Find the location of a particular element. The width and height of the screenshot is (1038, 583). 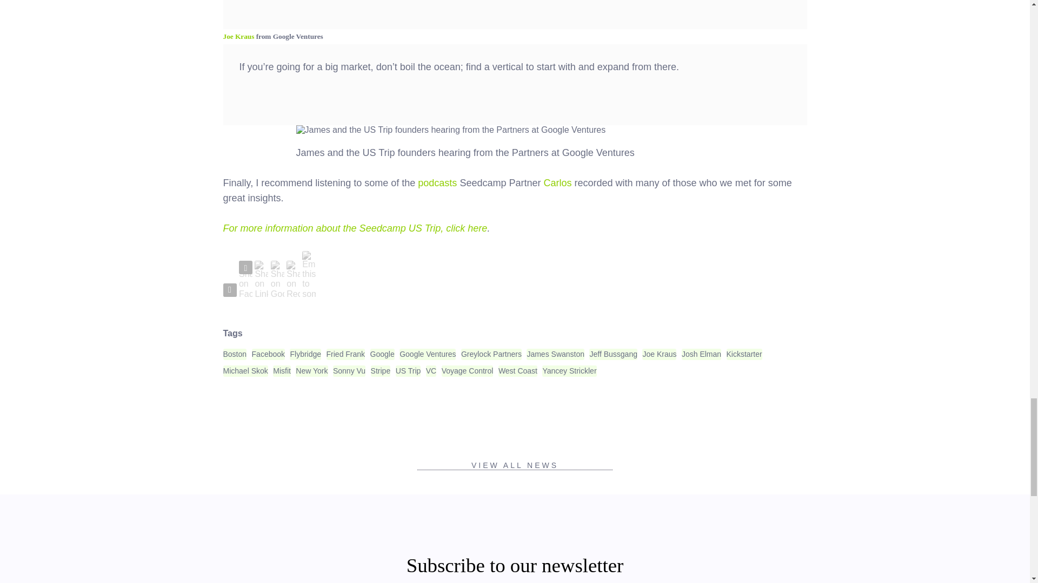

Email is located at coordinates (308, 275).